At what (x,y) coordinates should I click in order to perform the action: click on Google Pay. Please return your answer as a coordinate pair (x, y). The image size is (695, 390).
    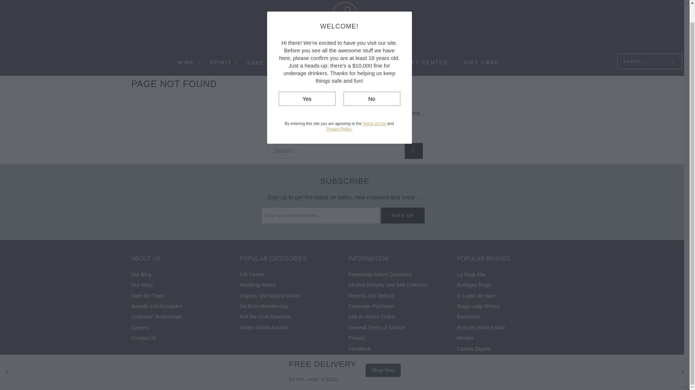
    Looking at the image, I should click on (474, 372).